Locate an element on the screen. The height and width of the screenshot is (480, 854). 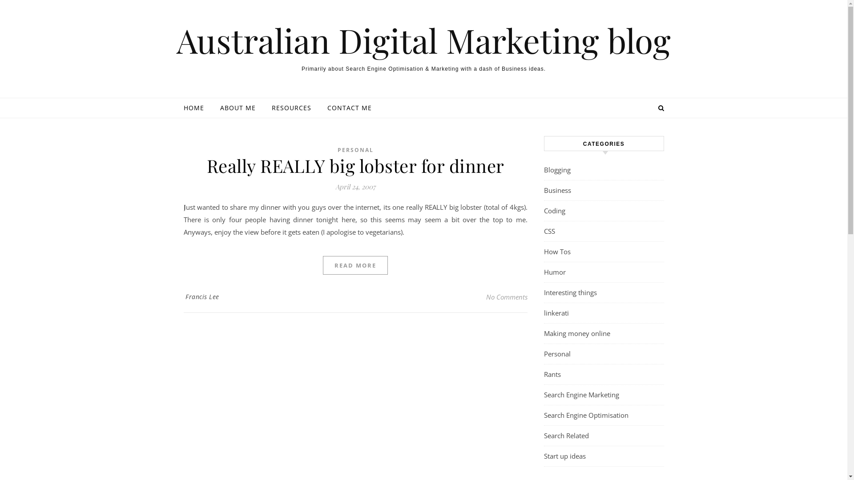
ABOUT ME is located at coordinates (238, 108).